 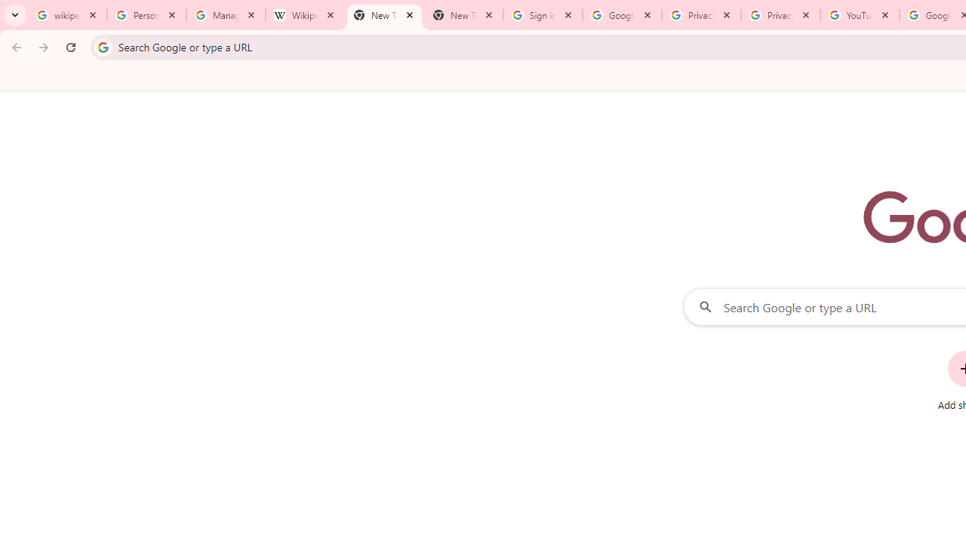 What do you see at coordinates (542, 15) in the screenshot?
I see `Sign in - Google Accounts` at bounding box center [542, 15].